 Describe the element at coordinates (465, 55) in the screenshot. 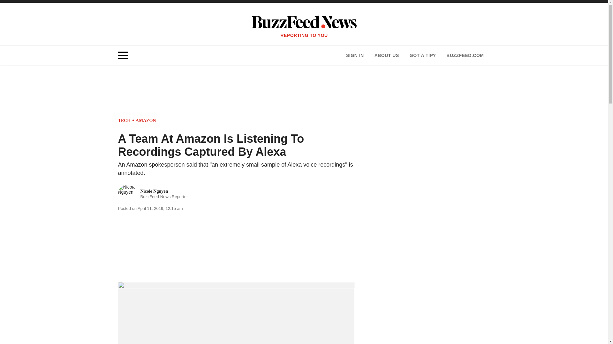

I see `AMAZON` at that location.